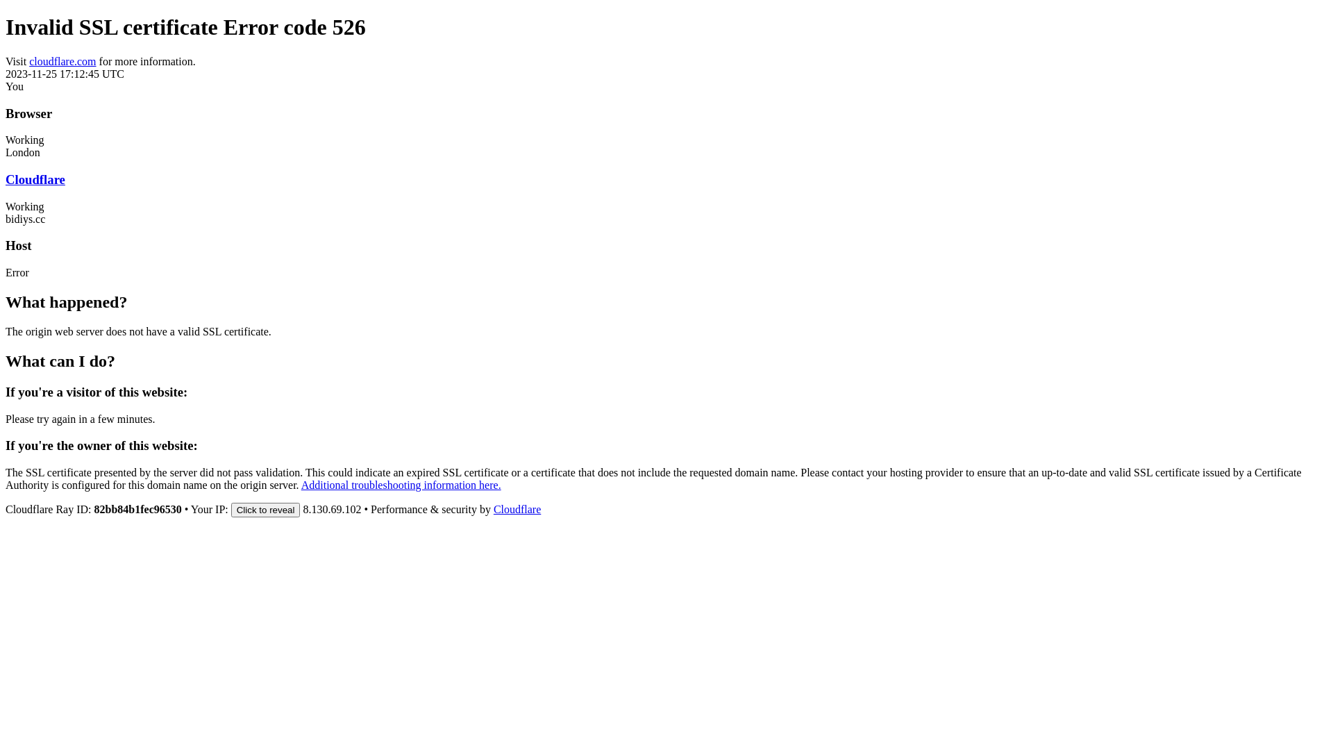 Image resolution: width=1333 pixels, height=750 pixels. Describe the element at coordinates (35, 179) in the screenshot. I see `Cloudflare` at that location.